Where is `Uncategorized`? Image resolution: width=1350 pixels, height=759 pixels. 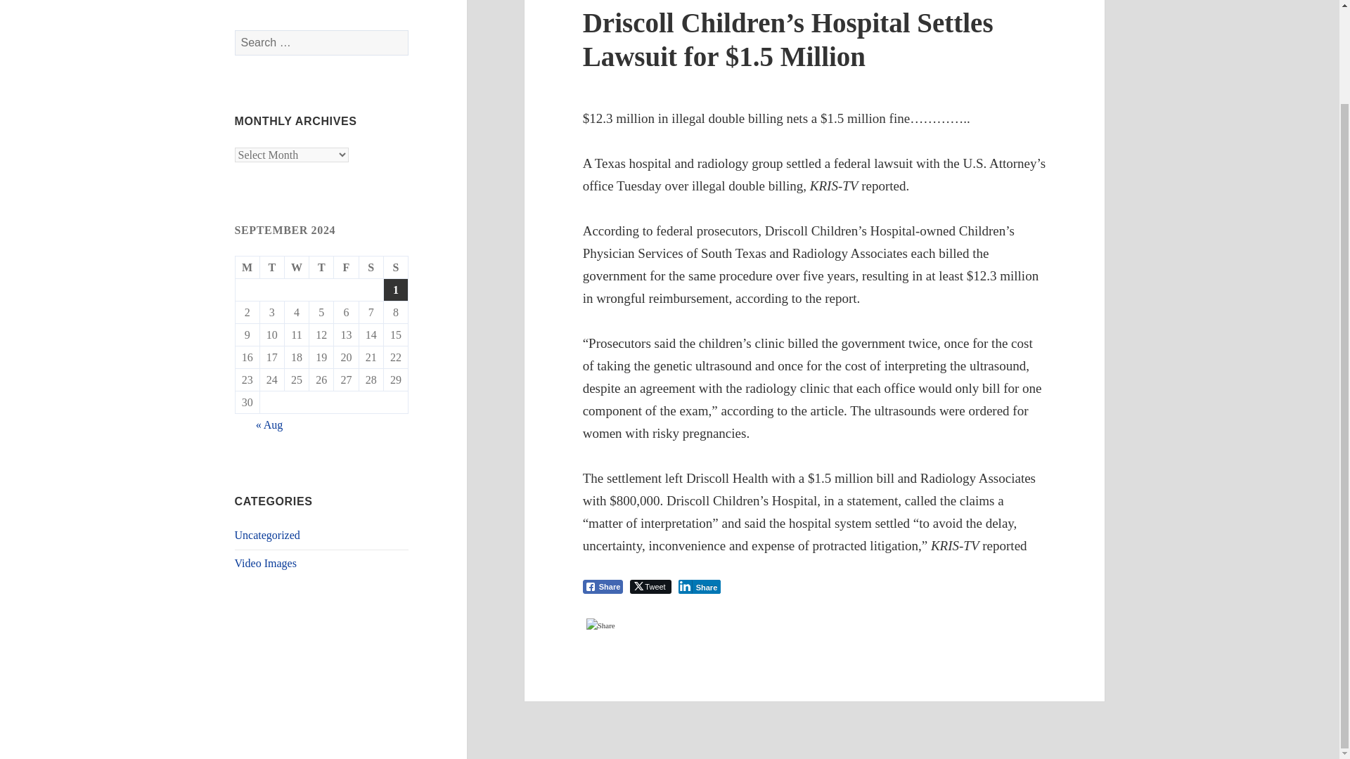 Uncategorized is located at coordinates (267, 535).